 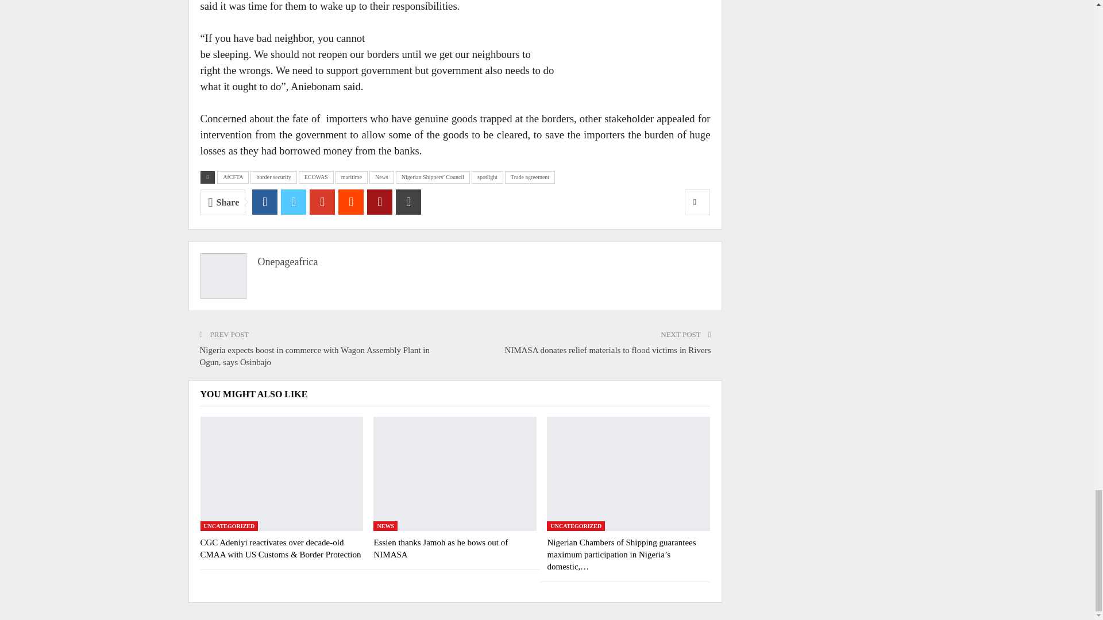 What do you see at coordinates (455, 473) in the screenshot?
I see `Essien thanks Jamoh as he bows out of NIMASA` at bounding box center [455, 473].